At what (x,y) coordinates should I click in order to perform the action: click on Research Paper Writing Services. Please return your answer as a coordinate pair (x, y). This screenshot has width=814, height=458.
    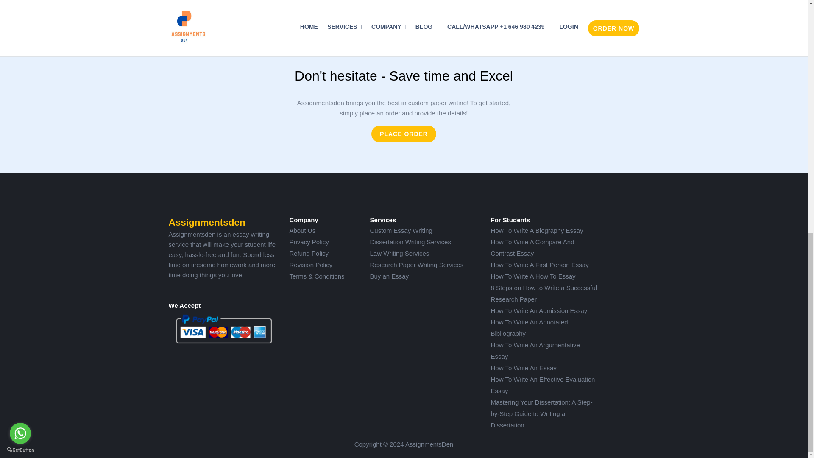
    Looking at the image, I should click on (416, 265).